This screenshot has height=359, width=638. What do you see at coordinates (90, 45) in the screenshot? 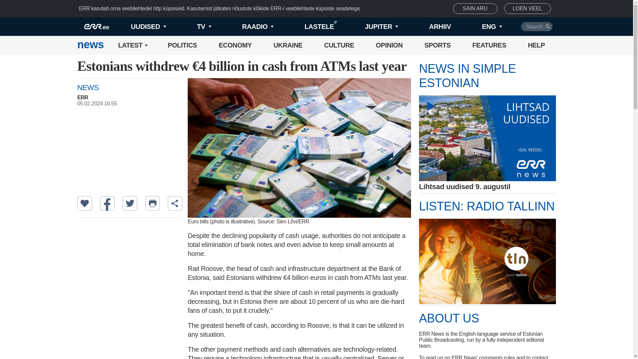
I see `Avalehele` at bounding box center [90, 45].